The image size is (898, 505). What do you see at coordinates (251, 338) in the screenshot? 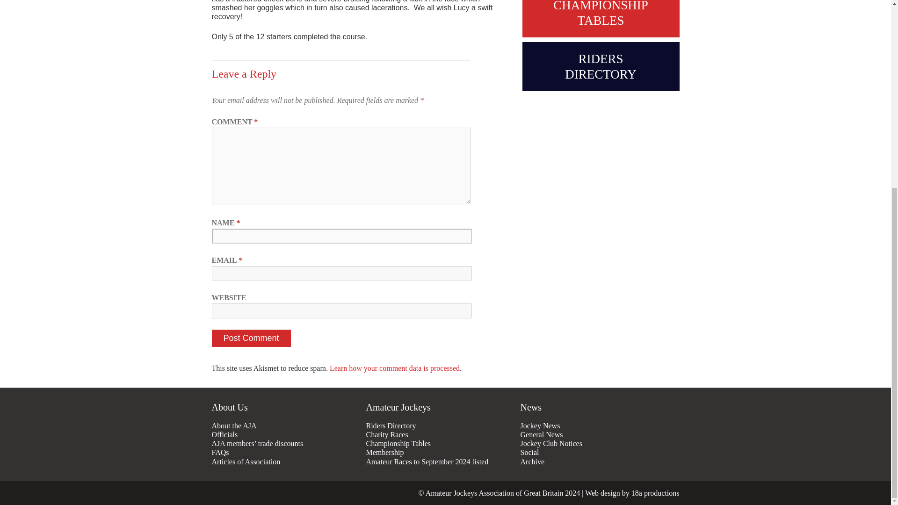
I see `Post Comment` at bounding box center [251, 338].